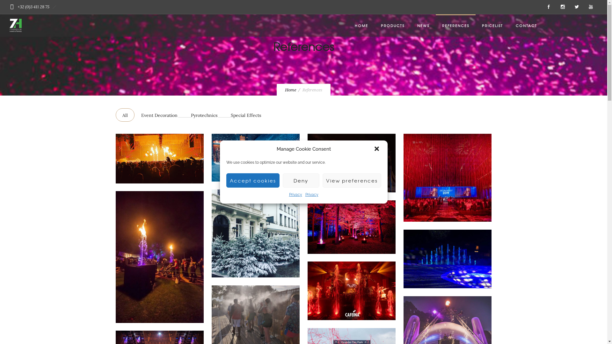  Describe the element at coordinates (291, 90) in the screenshot. I see `Home` at that location.